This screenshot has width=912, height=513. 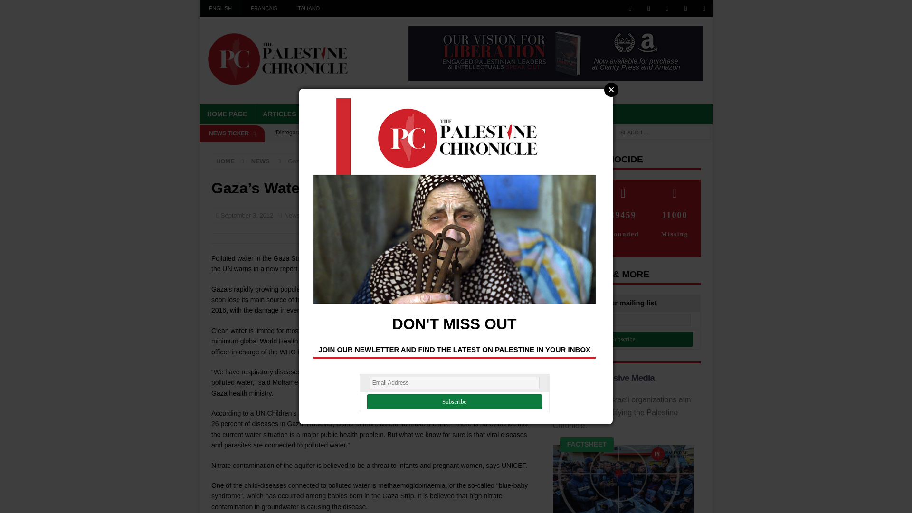 I want to click on BLOG, so click(x=356, y=114).